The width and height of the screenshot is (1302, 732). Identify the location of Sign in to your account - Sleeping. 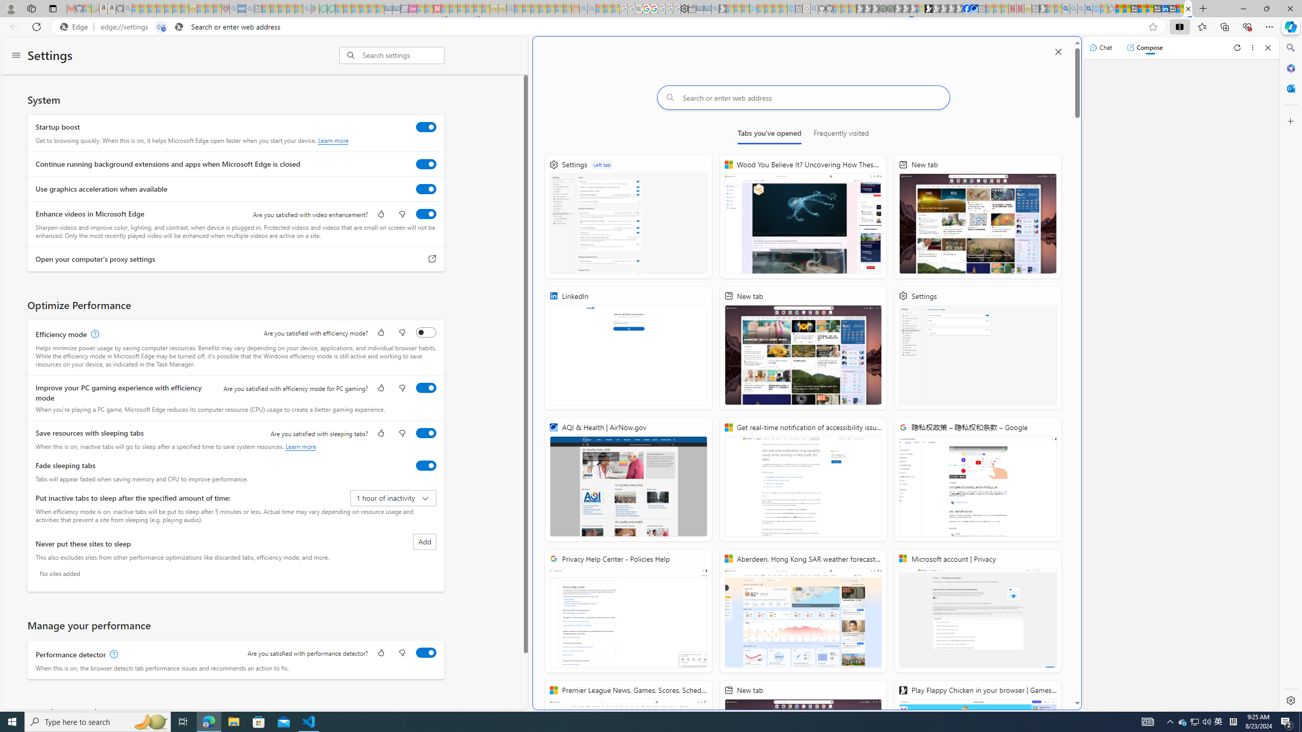
(921, 9).